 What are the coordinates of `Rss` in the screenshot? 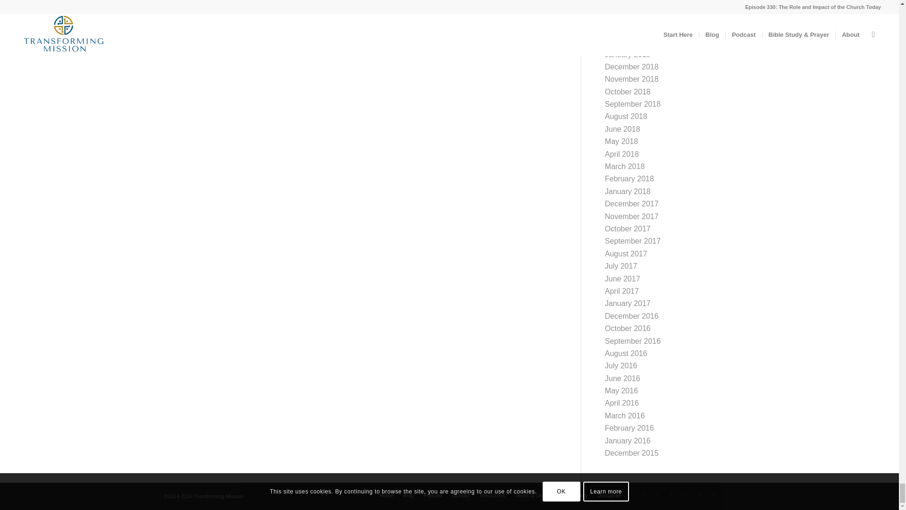 It's located at (686, 494).